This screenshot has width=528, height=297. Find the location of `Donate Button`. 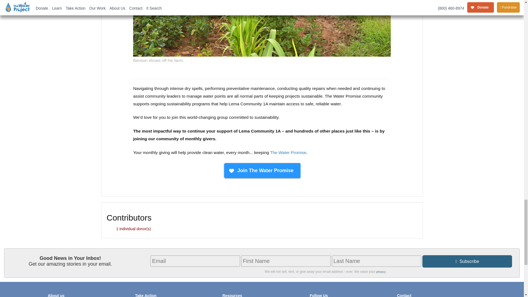

Donate Button is located at coordinates (262, 171).